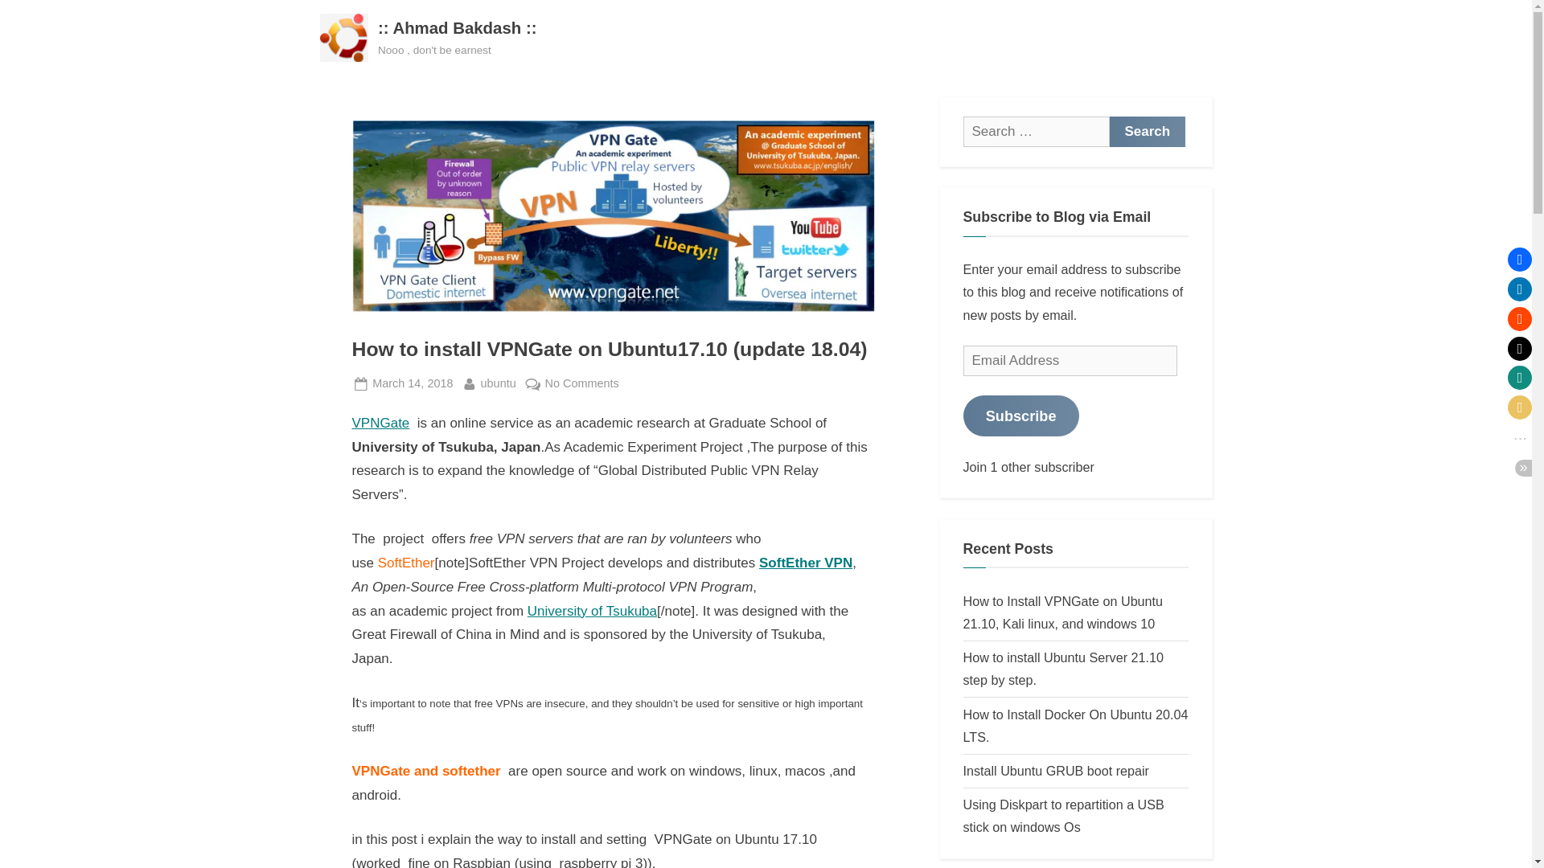  I want to click on Install Ubuntu GRUB boot repair, so click(1056, 770).